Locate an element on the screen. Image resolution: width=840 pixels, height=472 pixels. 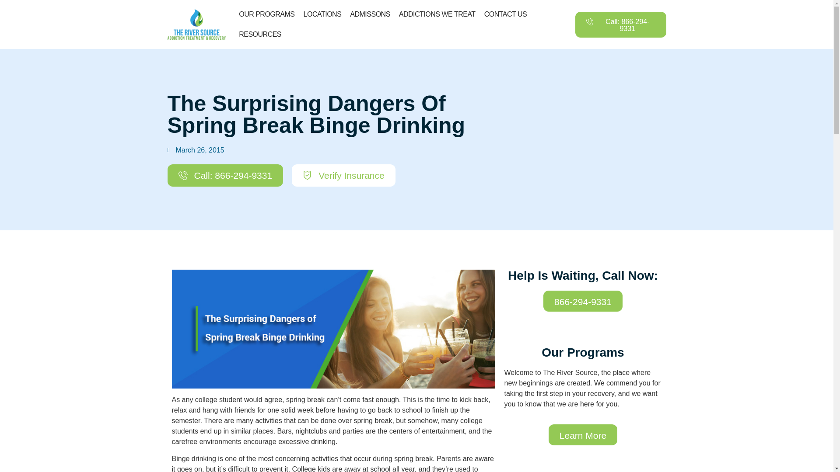
LOCATIONS is located at coordinates (322, 14).